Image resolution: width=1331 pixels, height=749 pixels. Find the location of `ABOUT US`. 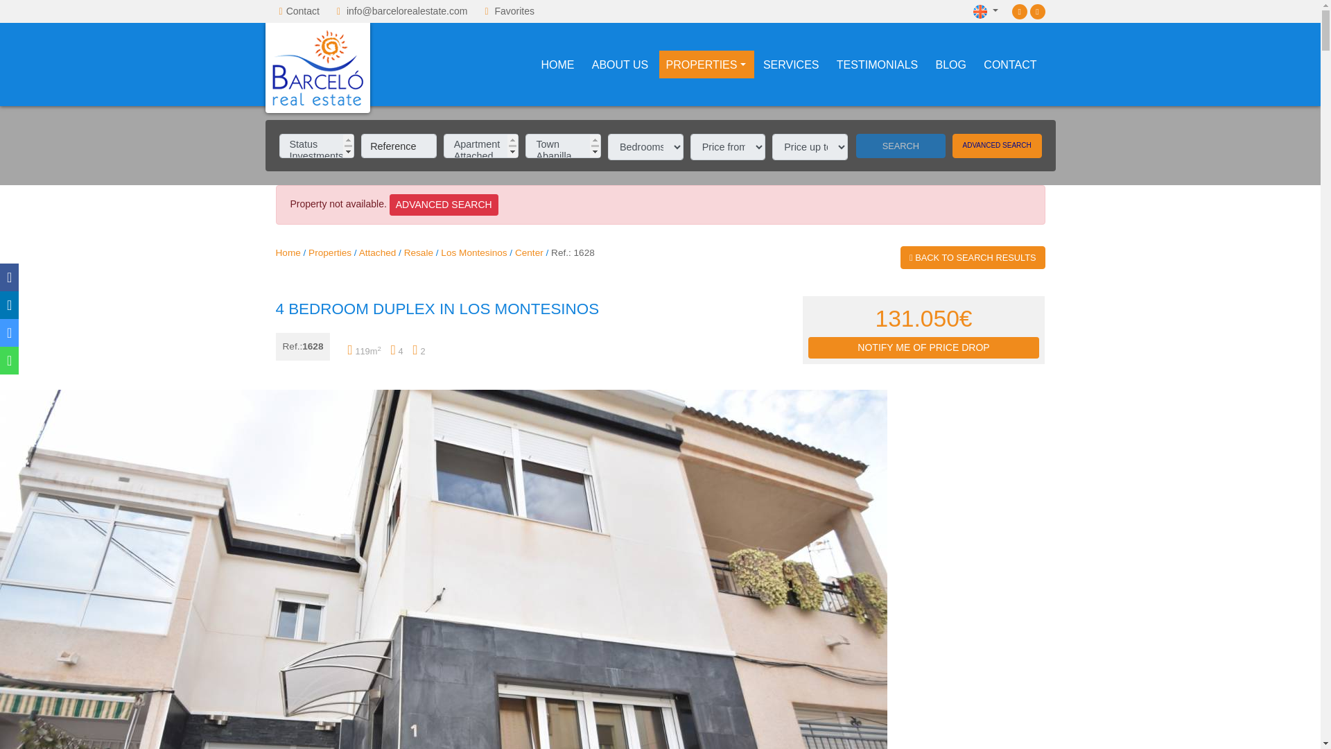

ABOUT US is located at coordinates (620, 64).